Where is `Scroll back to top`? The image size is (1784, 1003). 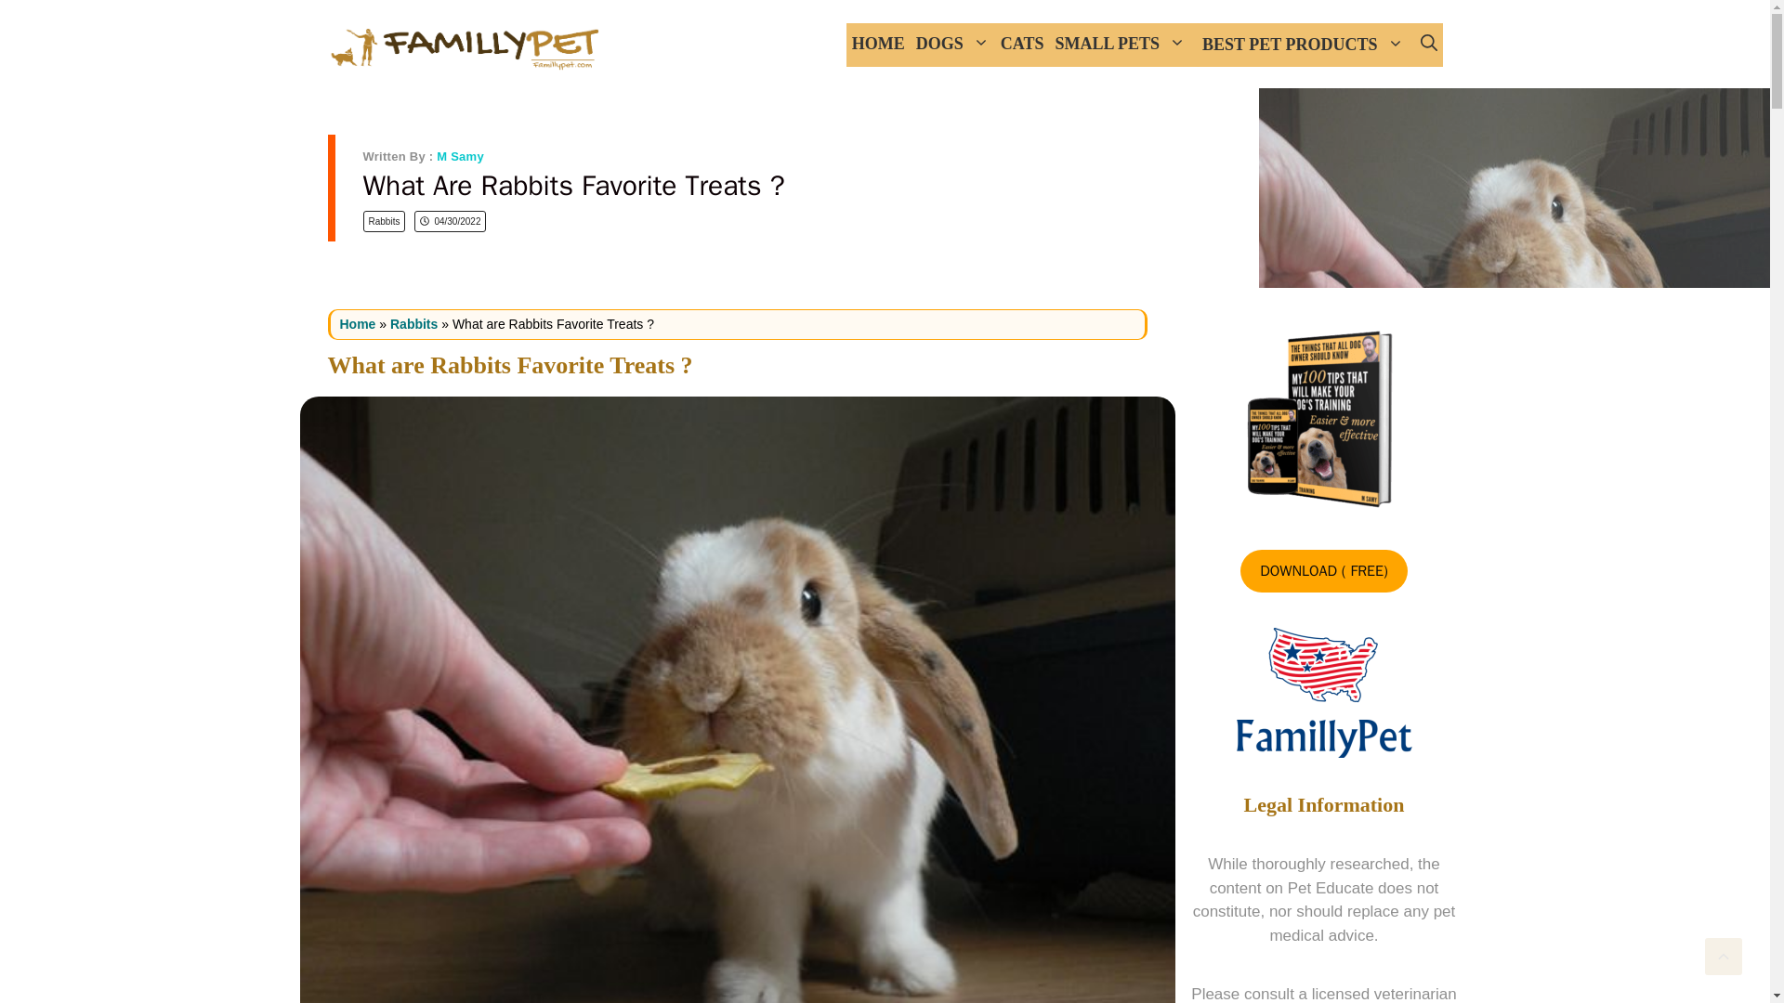
Scroll back to top is located at coordinates (1724, 956).